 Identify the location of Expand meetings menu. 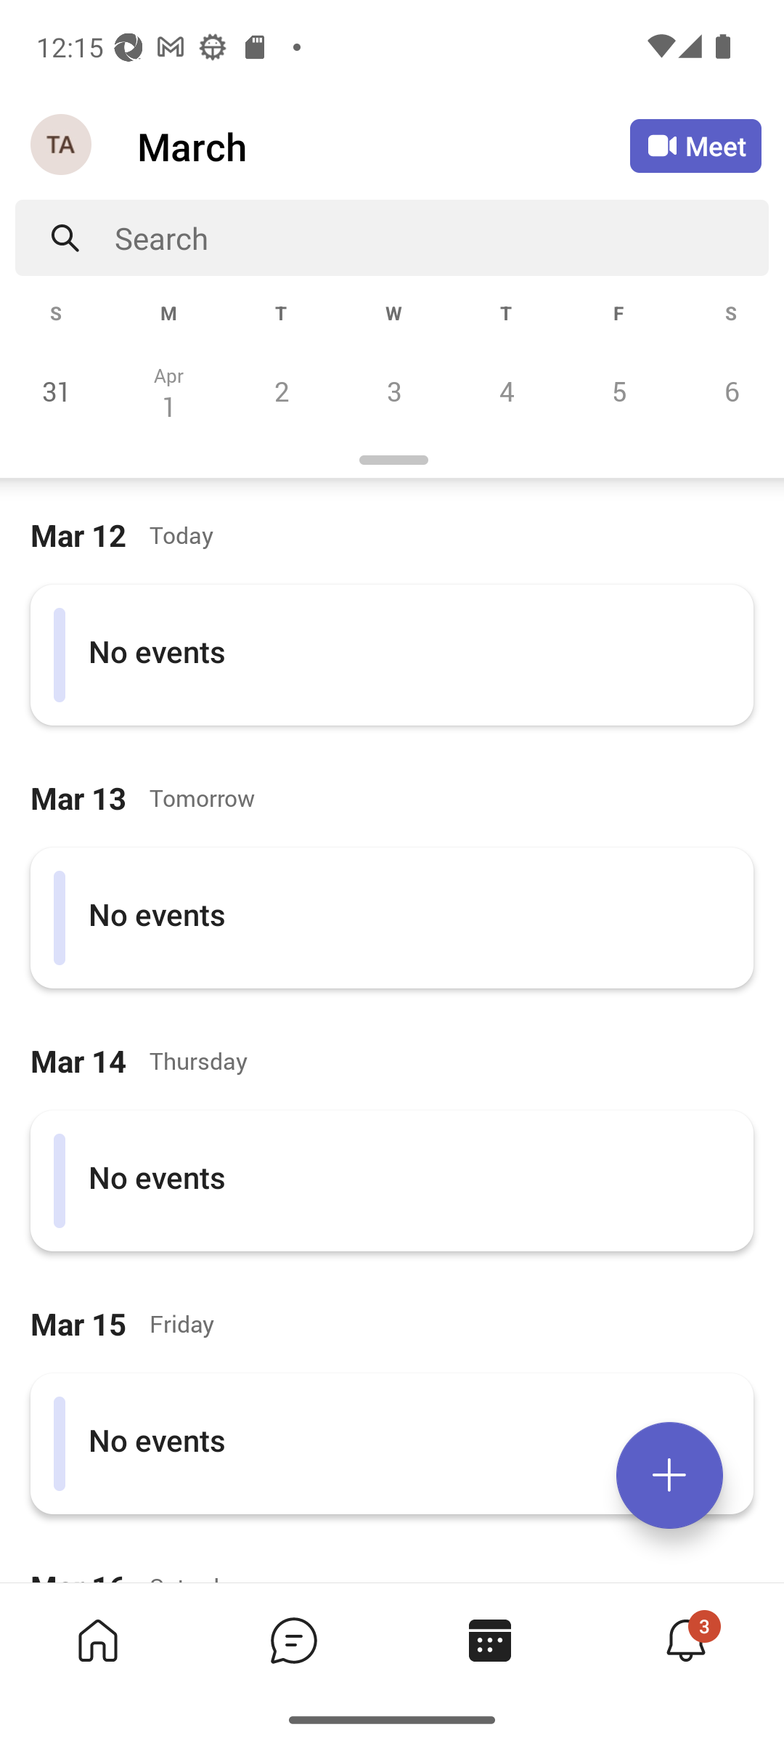
(669, 1475).